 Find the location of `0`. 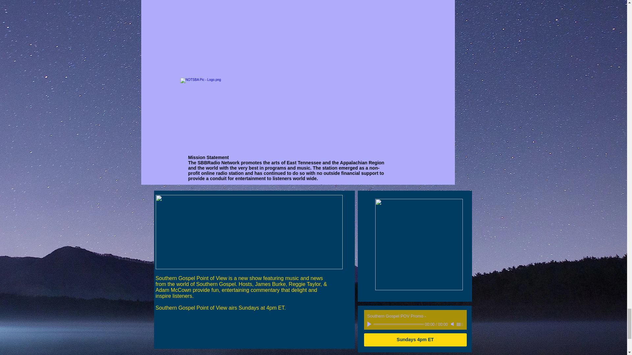

0 is located at coordinates (398, 324).